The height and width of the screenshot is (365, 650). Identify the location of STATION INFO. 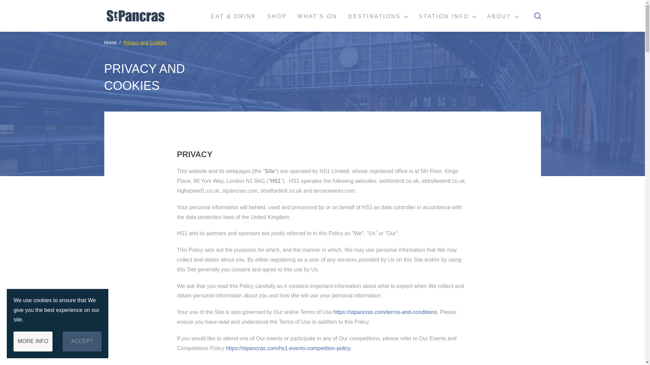
(448, 16).